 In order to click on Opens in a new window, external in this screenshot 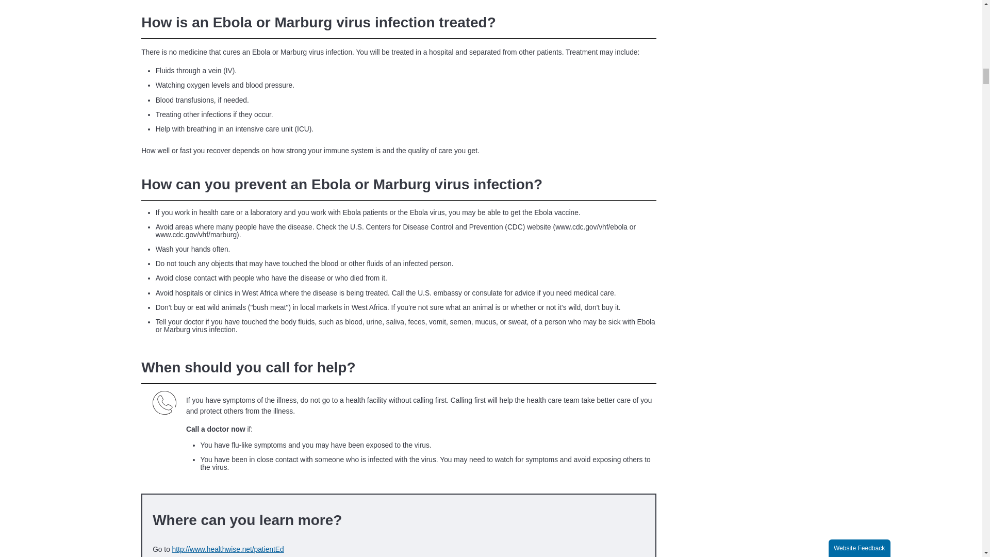, I will do `click(398, 551)`.